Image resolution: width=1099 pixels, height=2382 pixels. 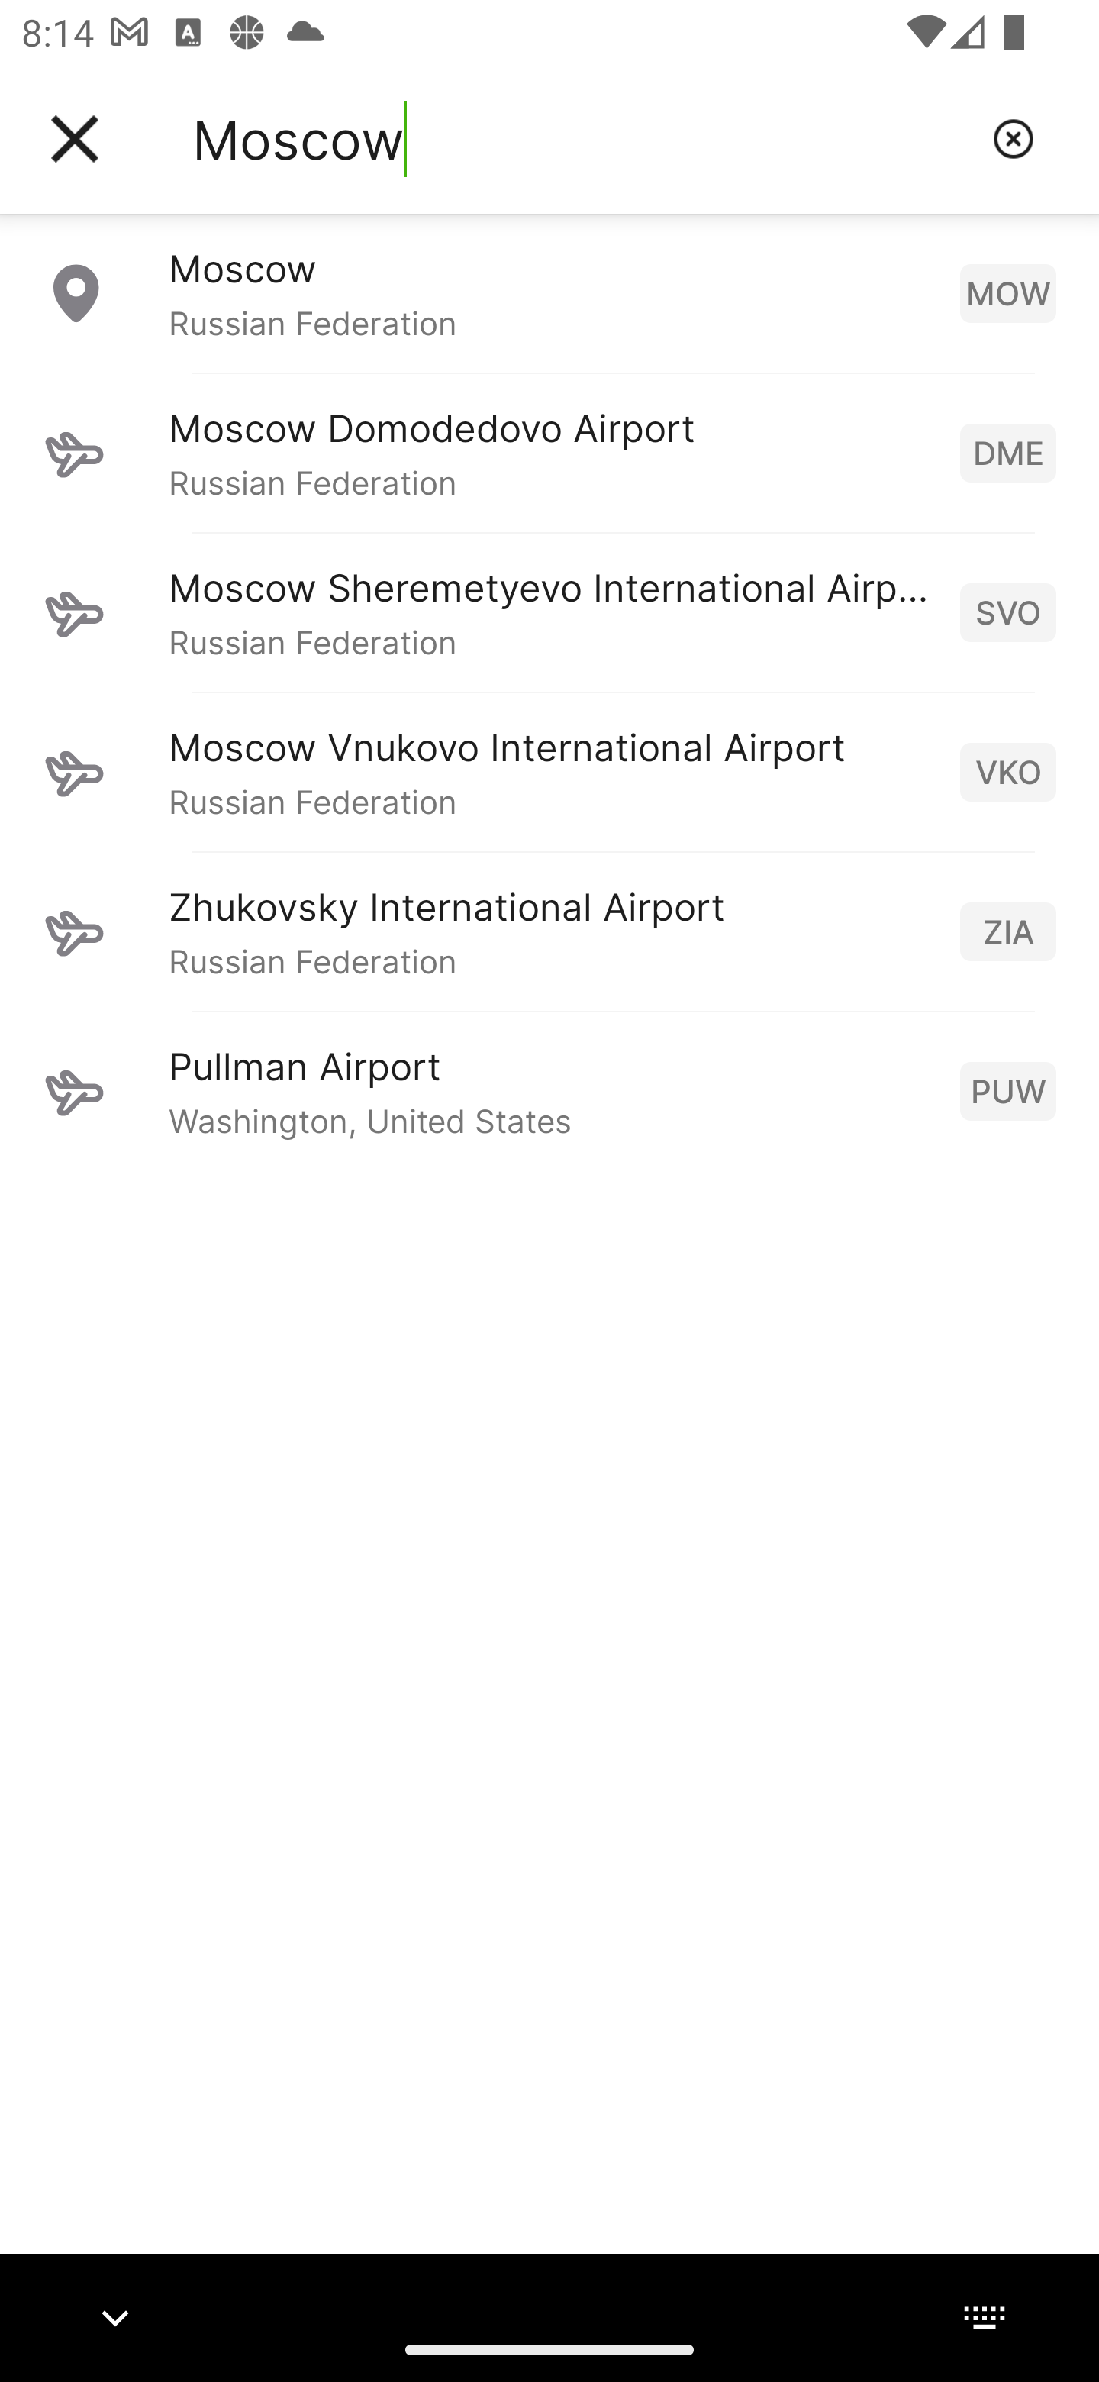 I want to click on Moscow Russian Federation MOW, so click(x=549, y=292).